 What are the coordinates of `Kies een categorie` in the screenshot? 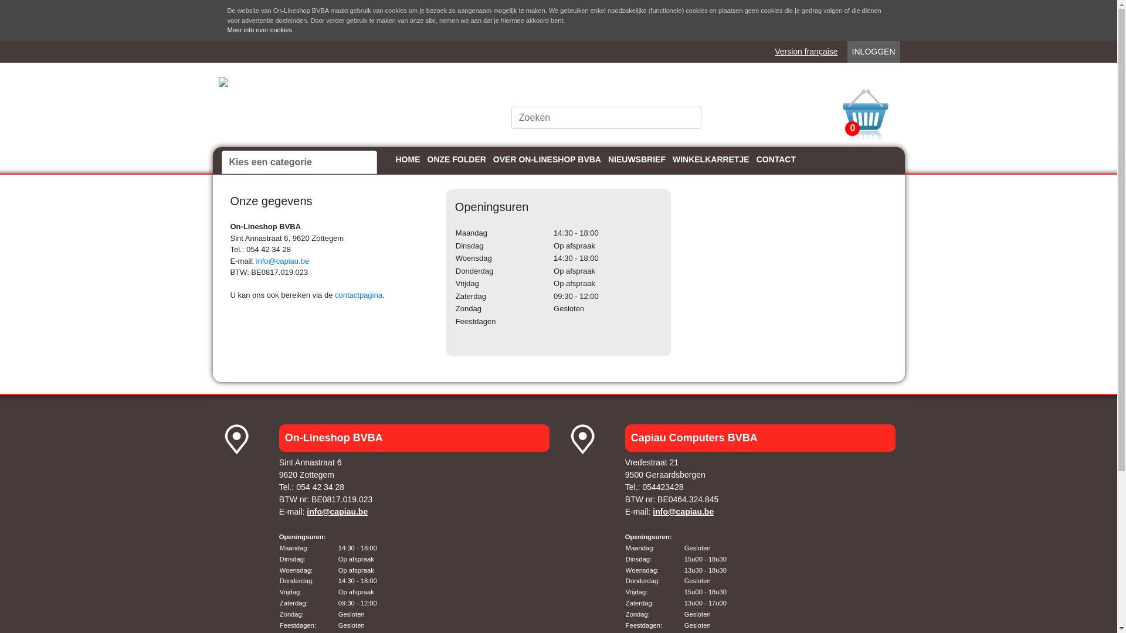 It's located at (299, 162).